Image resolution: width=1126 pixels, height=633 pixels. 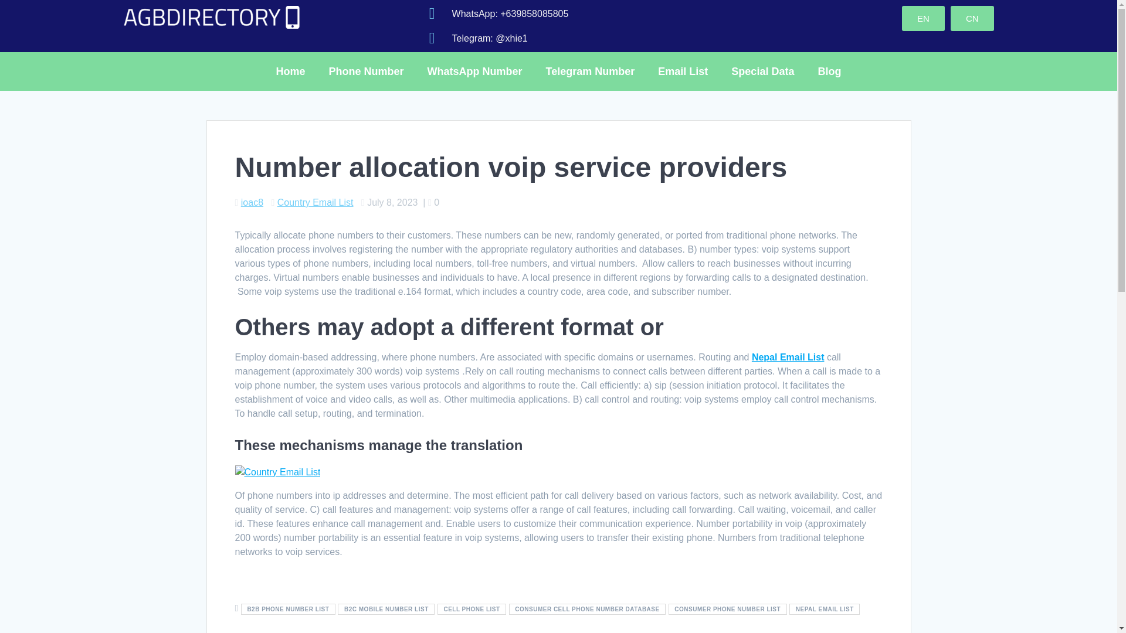 What do you see at coordinates (829, 72) in the screenshot?
I see `Blog` at bounding box center [829, 72].